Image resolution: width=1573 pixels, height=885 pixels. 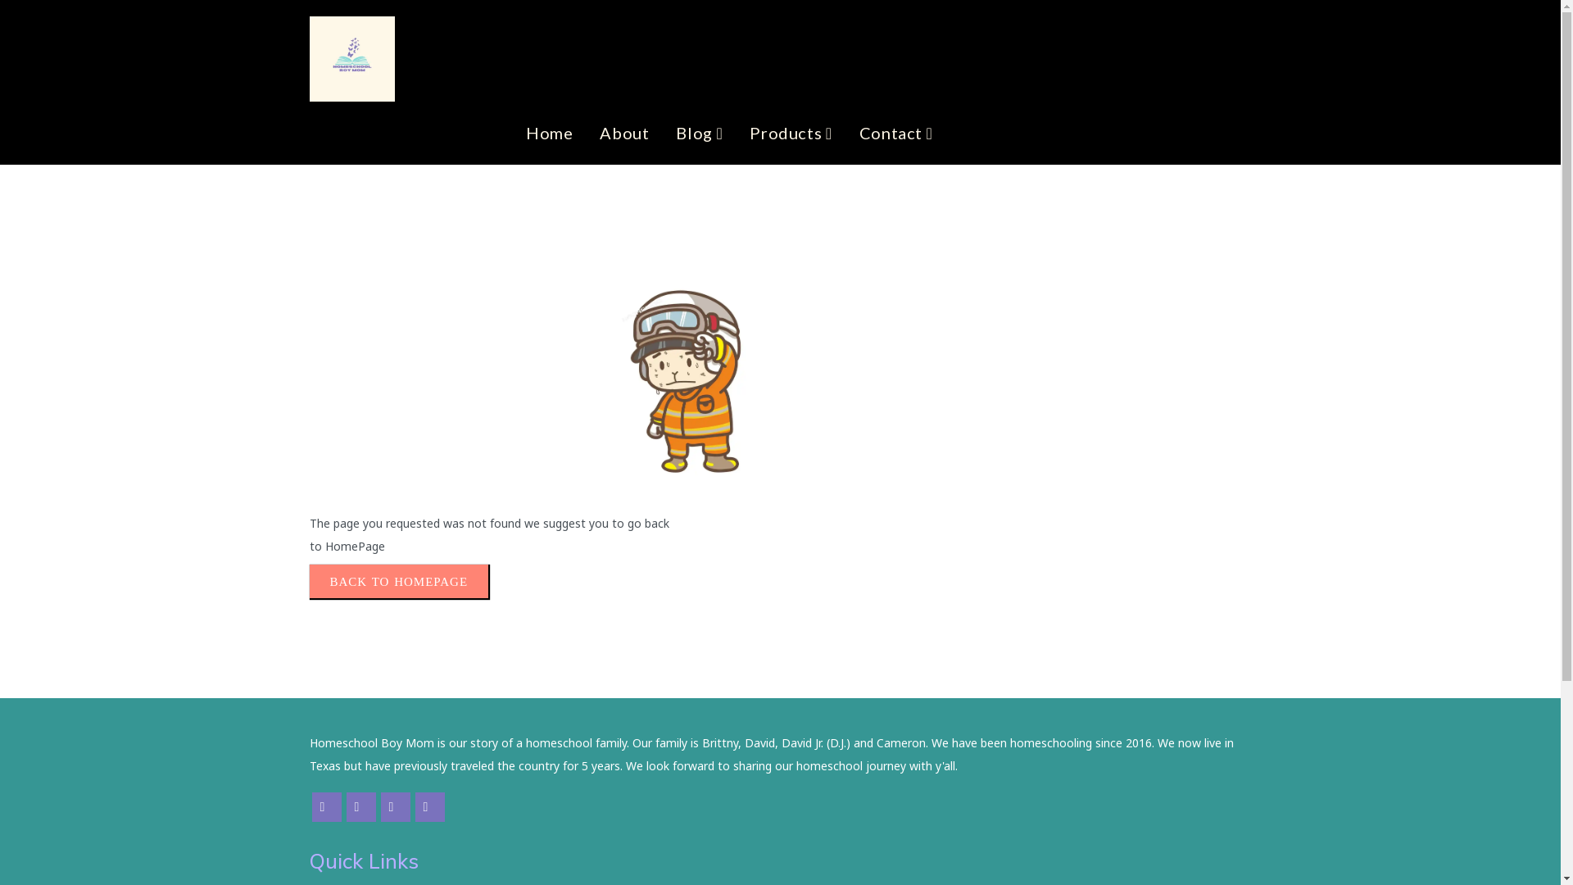 What do you see at coordinates (896, 133) in the screenshot?
I see `Contact` at bounding box center [896, 133].